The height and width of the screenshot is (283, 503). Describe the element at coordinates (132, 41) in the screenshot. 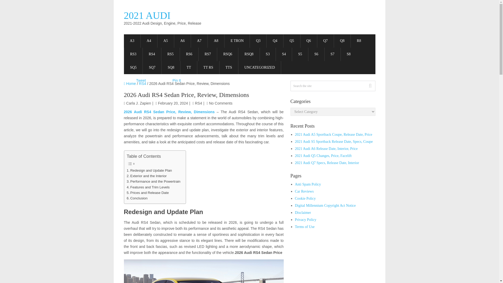

I see `A3` at that location.